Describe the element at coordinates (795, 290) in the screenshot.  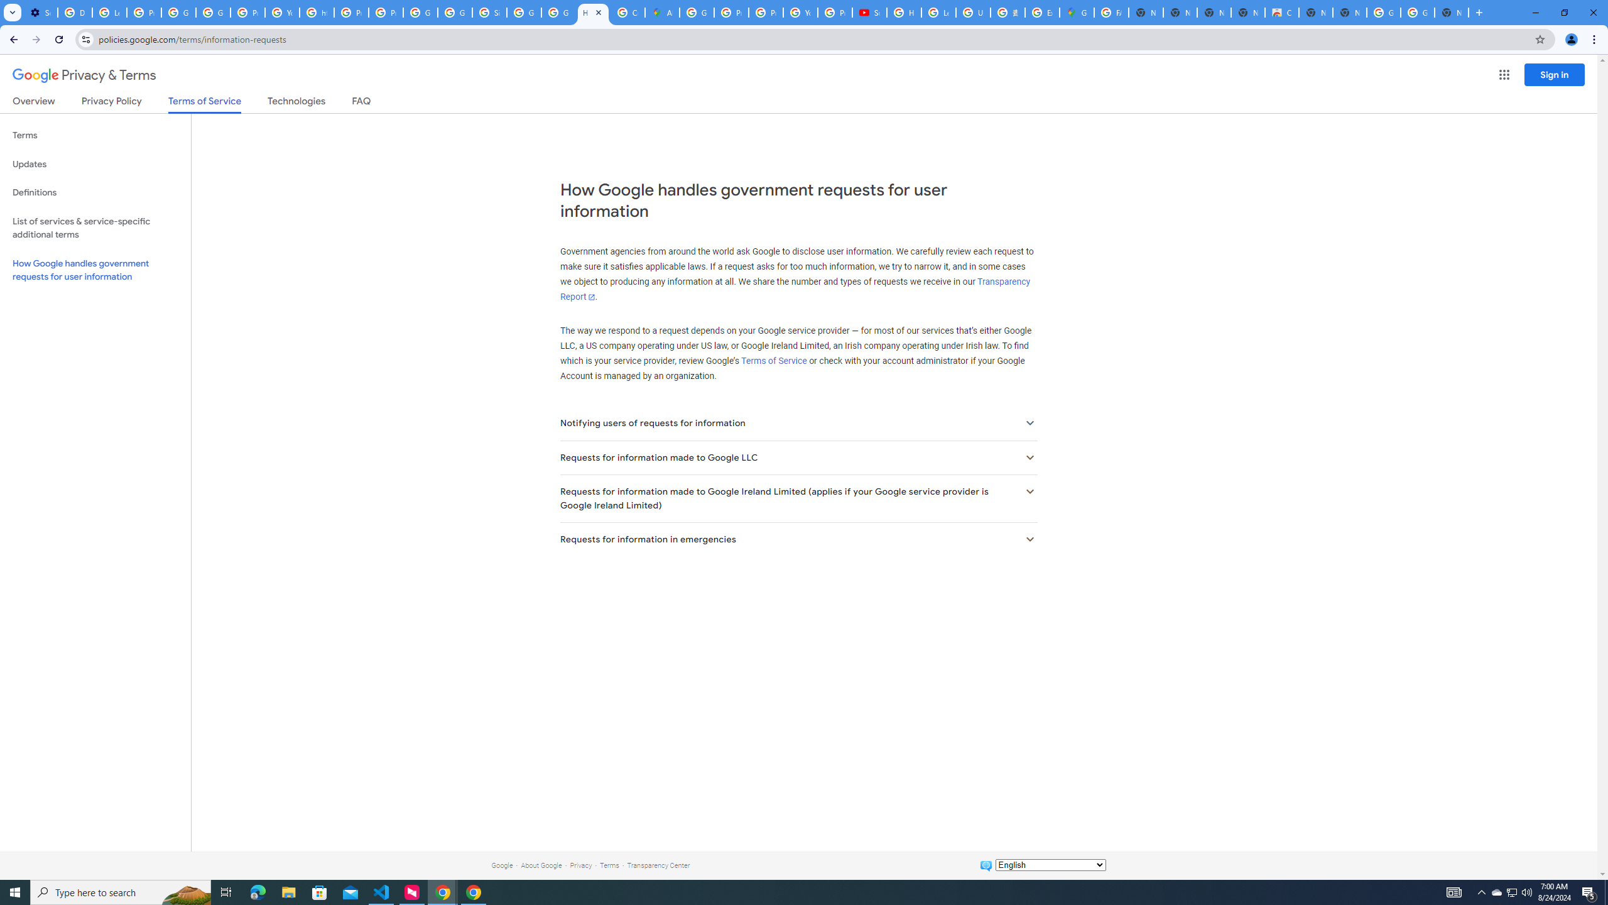
I see `Transparency Report` at that location.